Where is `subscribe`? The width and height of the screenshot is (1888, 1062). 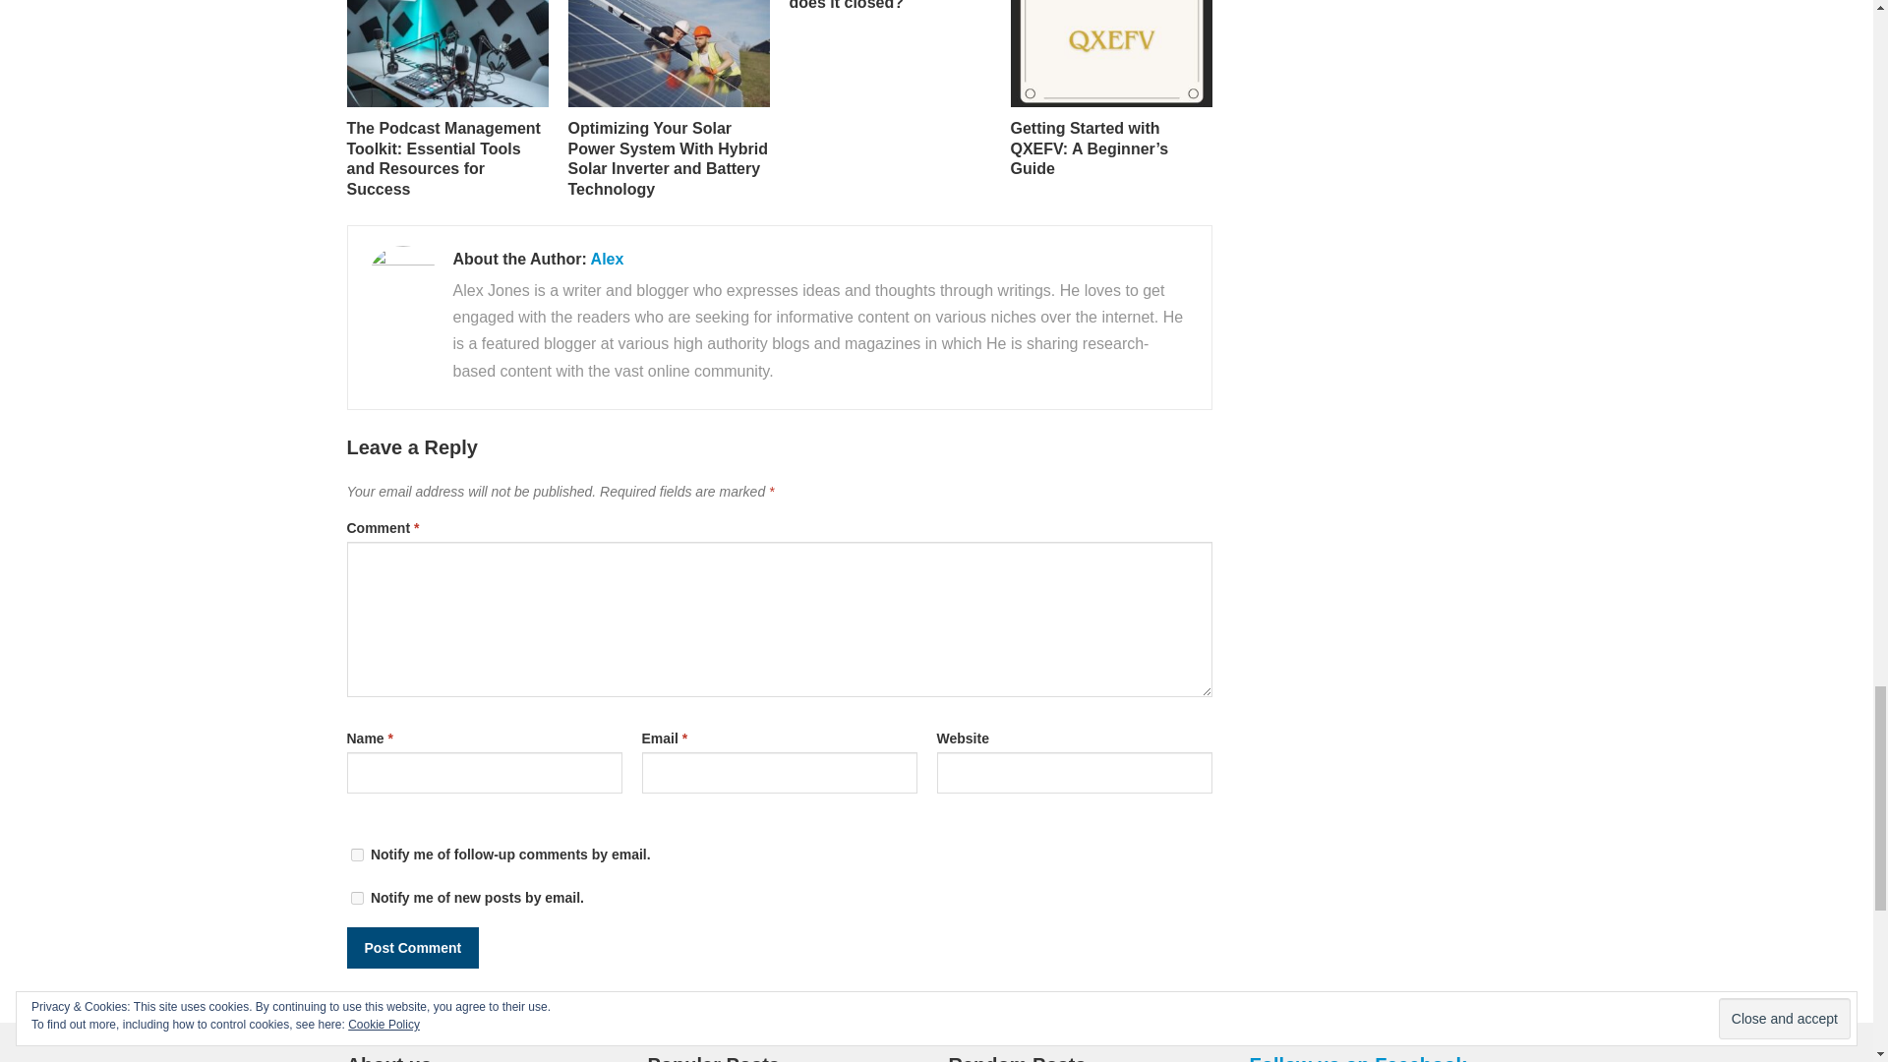 subscribe is located at coordinates (356, 854).